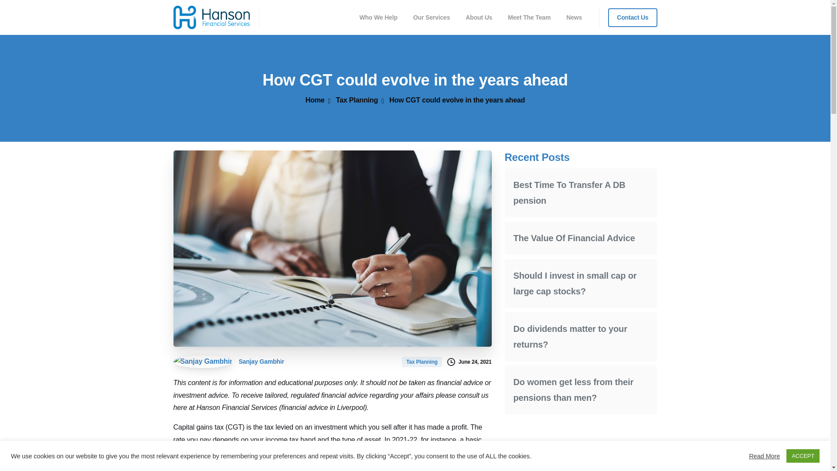 The image size is (837, 471). Describe the element at coordinates (378, 17) in the screenshot. I see `Who We Help` at that location.